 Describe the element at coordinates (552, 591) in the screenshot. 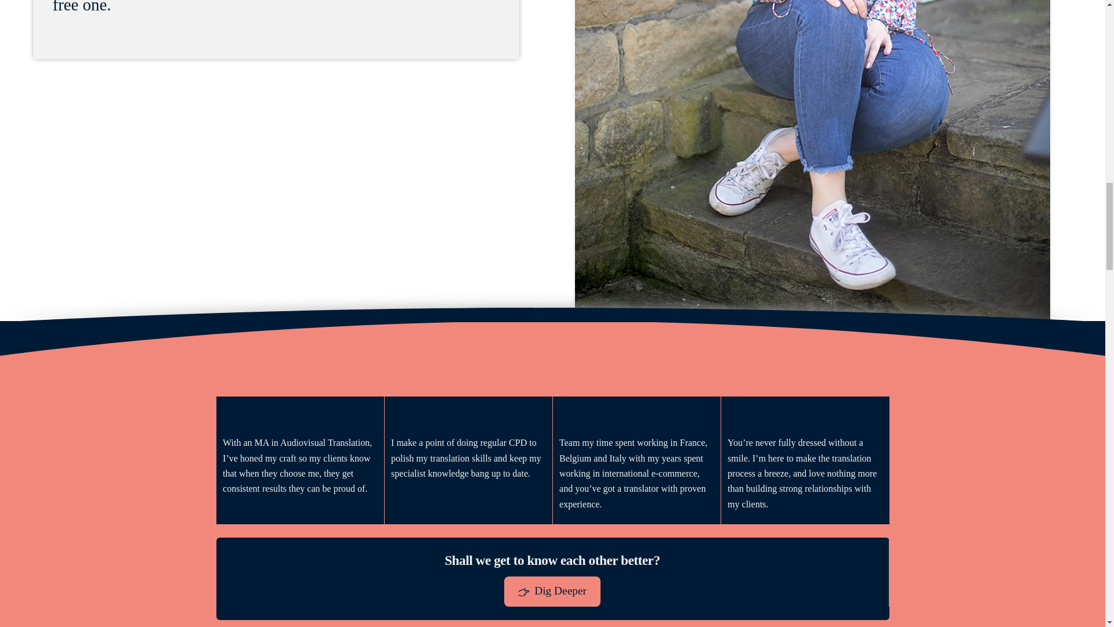

I see `Dig Deeper` at that location.